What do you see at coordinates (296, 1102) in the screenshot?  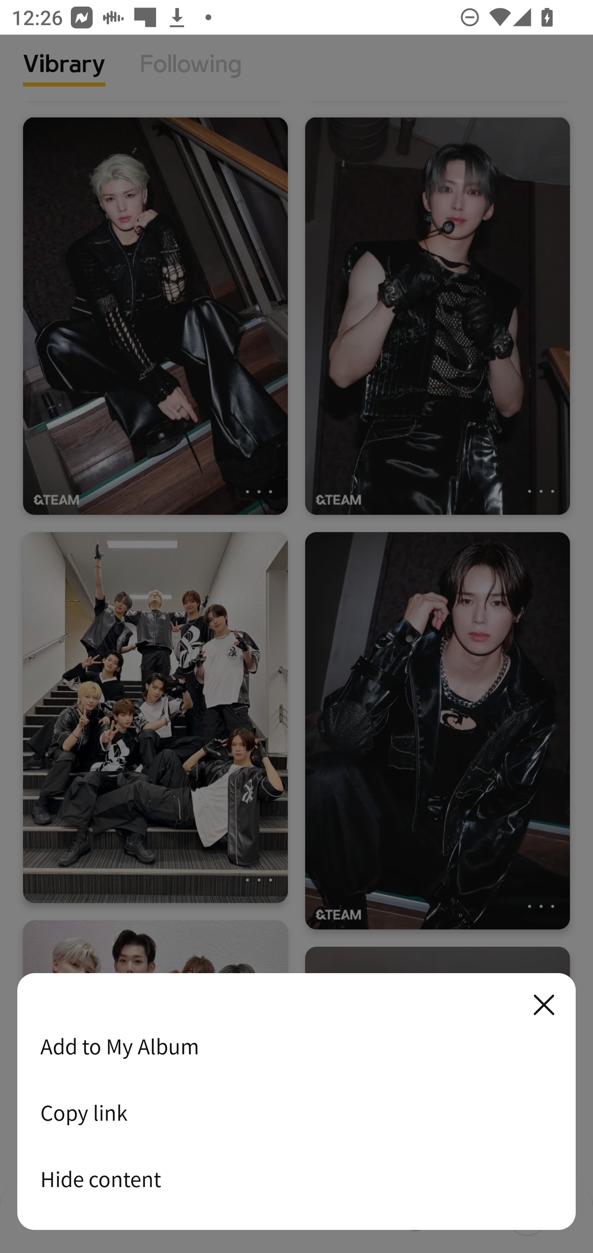 I see `Add to My Album Copy link Hide content` at bounding box center [296, 1102].